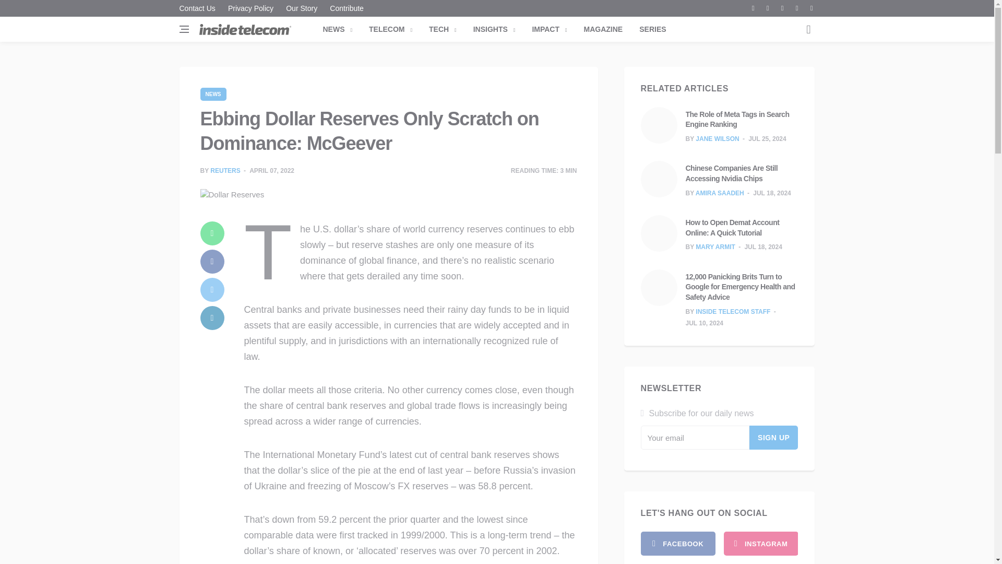 Image resolution: width=1002 pixels, height=564 pixels. Describe the element at coordinates (212, 289) in the screenshot. I see `twitter` at that location.